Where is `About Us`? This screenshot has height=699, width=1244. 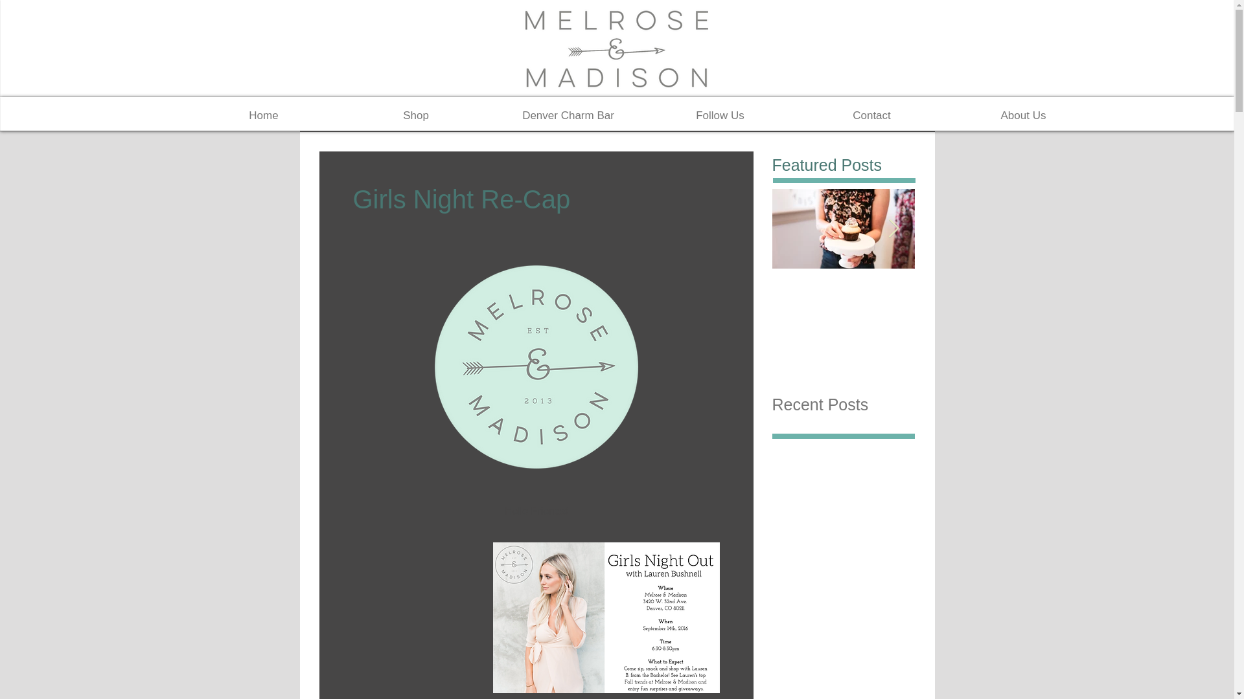
About Us is located at coordinates (1022, 115).